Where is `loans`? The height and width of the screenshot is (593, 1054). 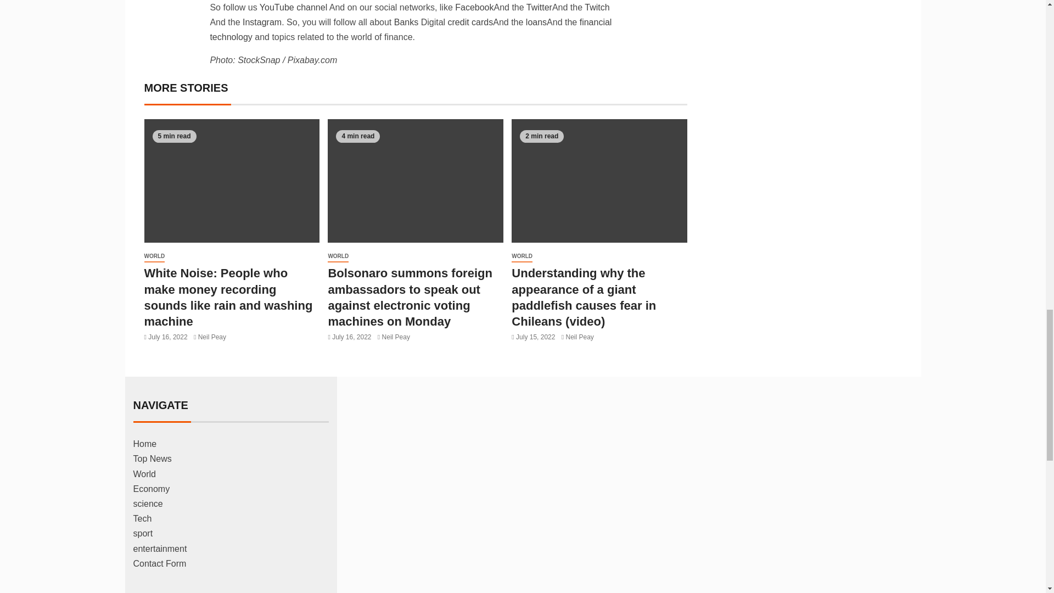 loans is located at coordinates (535, 22).